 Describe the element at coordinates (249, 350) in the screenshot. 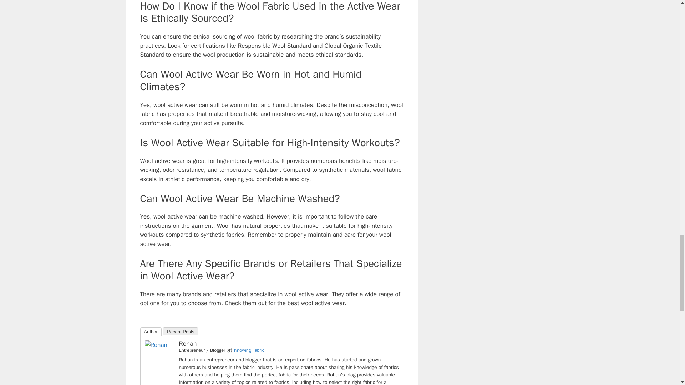

I see `Knowing Fabric` at that location.